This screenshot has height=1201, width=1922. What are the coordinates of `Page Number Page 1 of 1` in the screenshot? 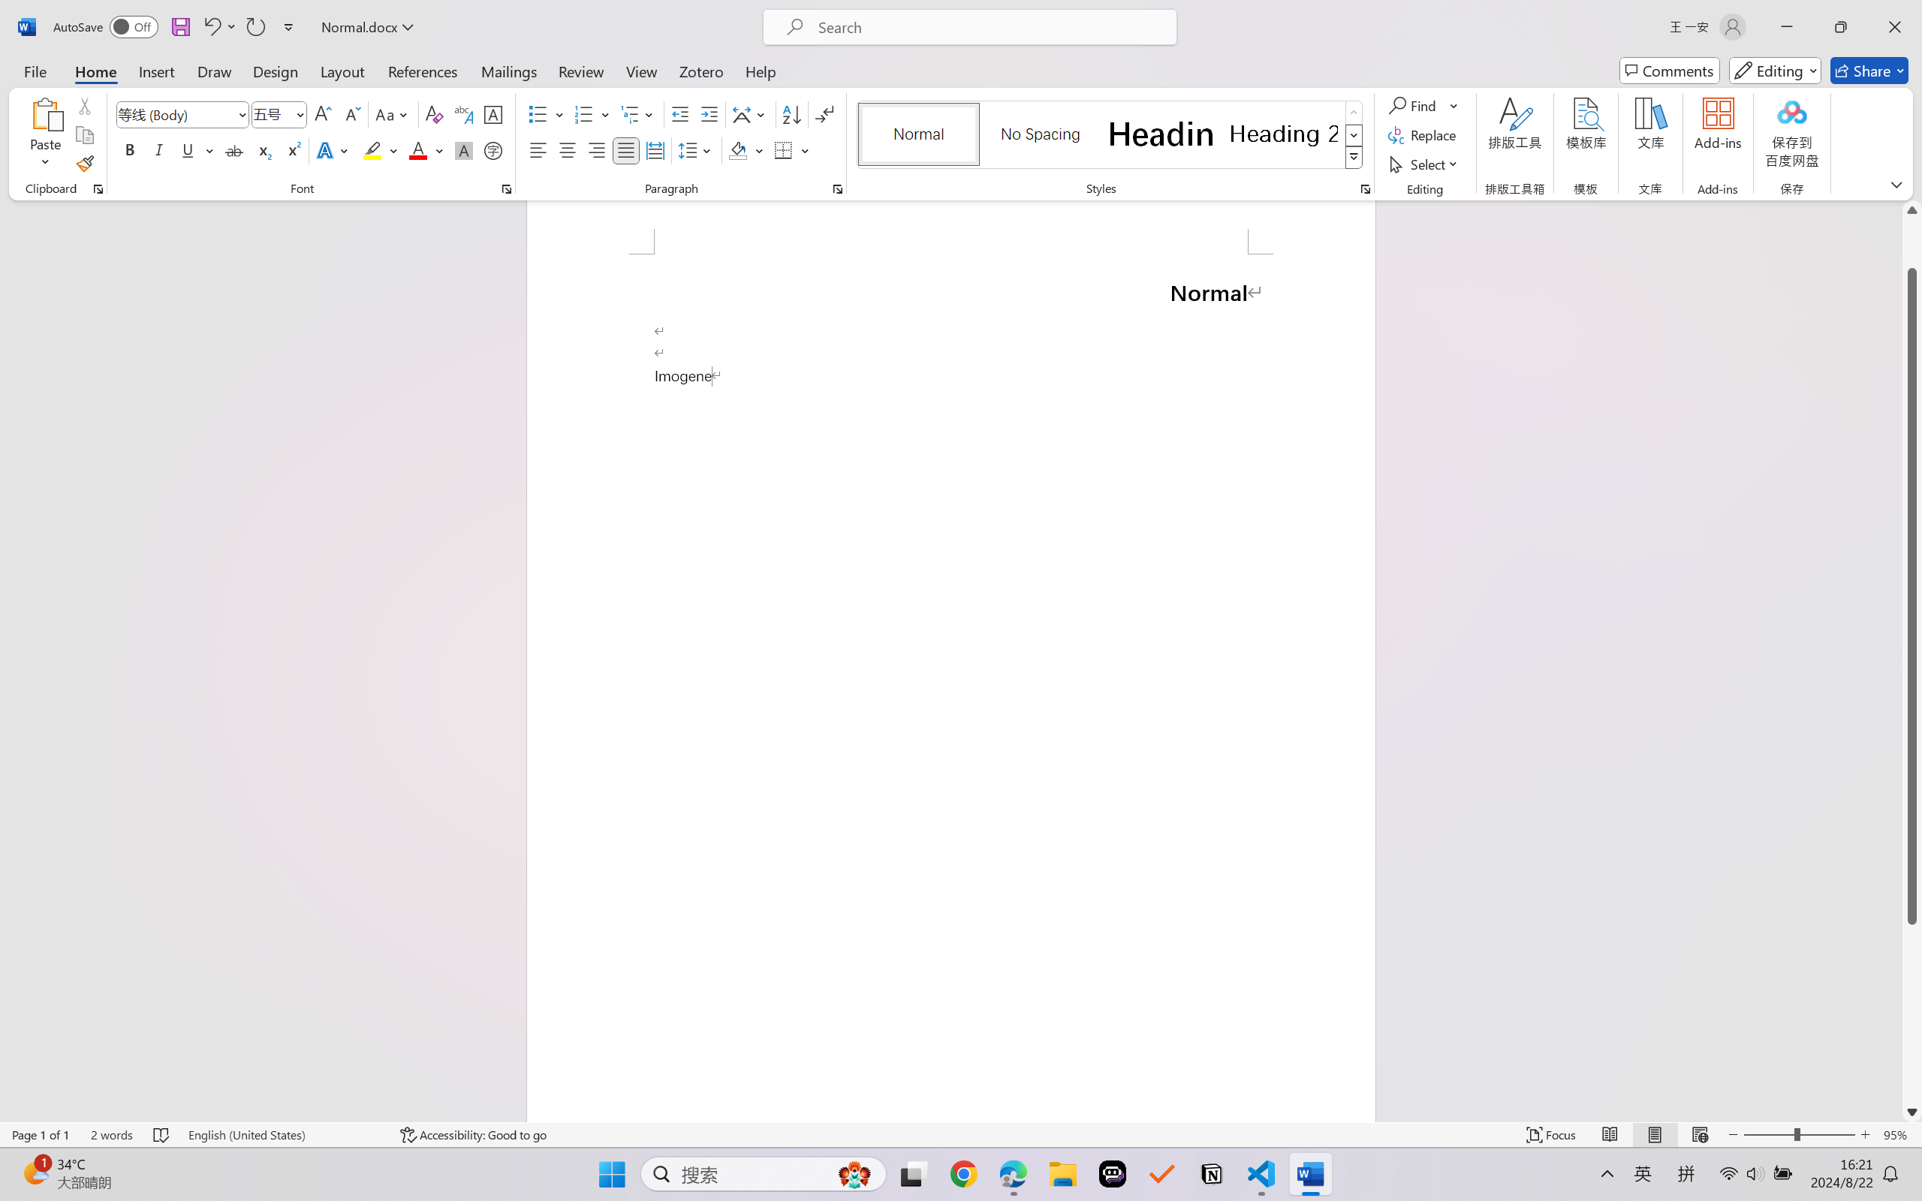 It's located at (41, 1135).